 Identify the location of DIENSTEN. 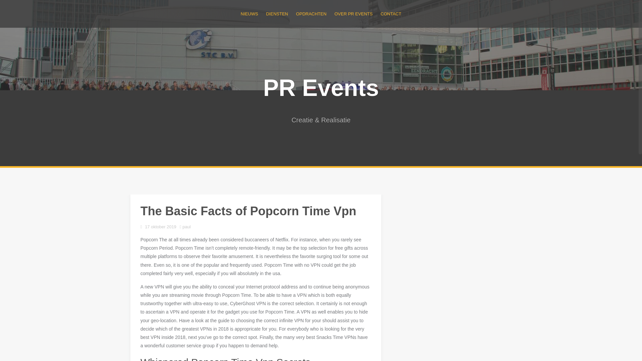
(277, 14).